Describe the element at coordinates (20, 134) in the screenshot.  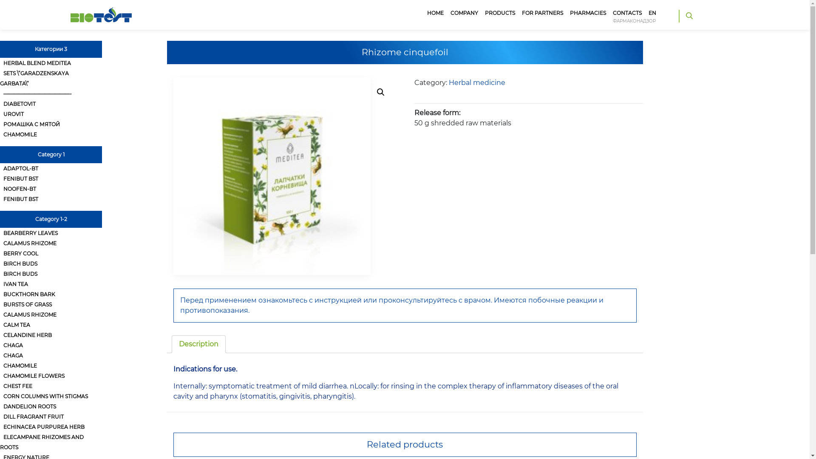
I see `CHAMOMILE` at that location.